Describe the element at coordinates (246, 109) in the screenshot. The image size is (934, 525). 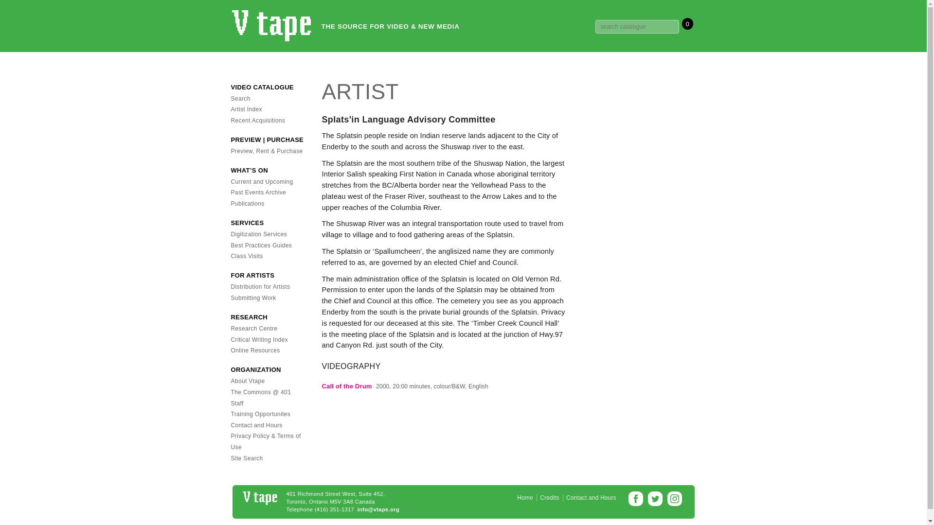
I see `Artist Index` at that location.